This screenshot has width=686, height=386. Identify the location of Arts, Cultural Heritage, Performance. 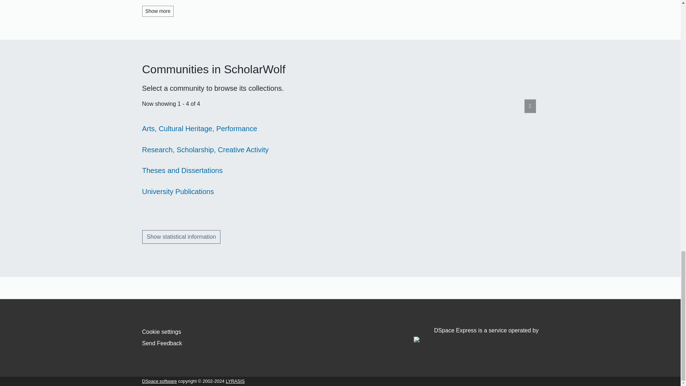
(199, 129).